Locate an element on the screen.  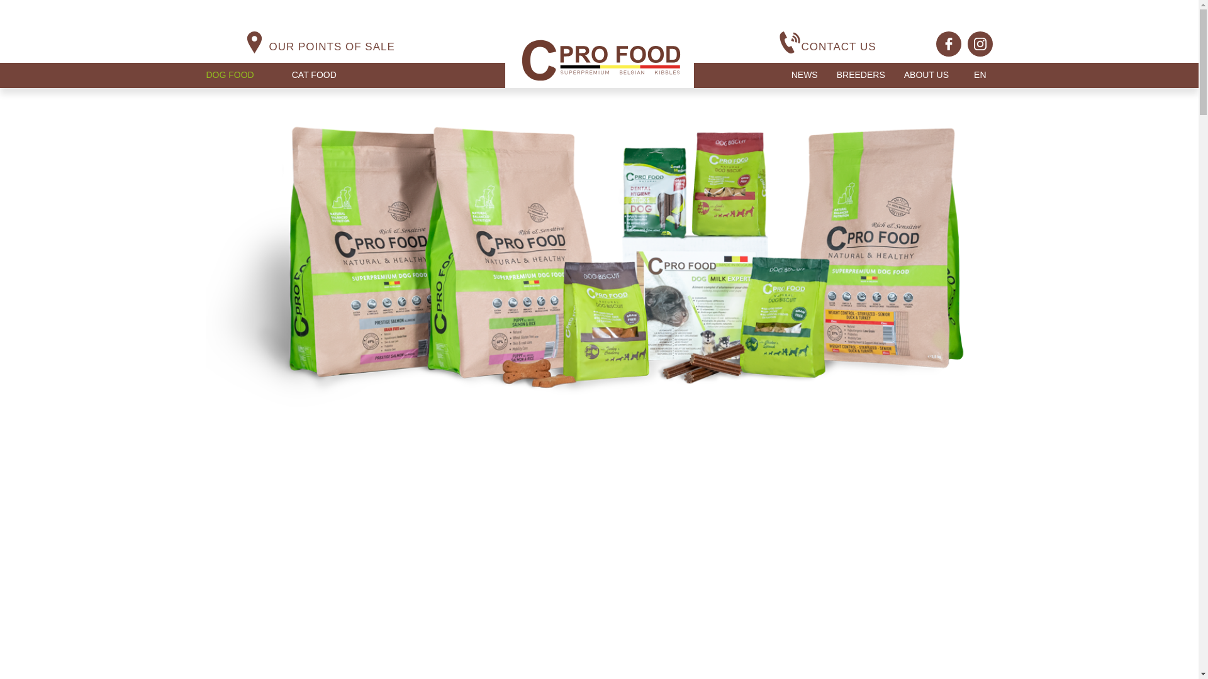
ABOUT US is located at coordinates (926, 74).